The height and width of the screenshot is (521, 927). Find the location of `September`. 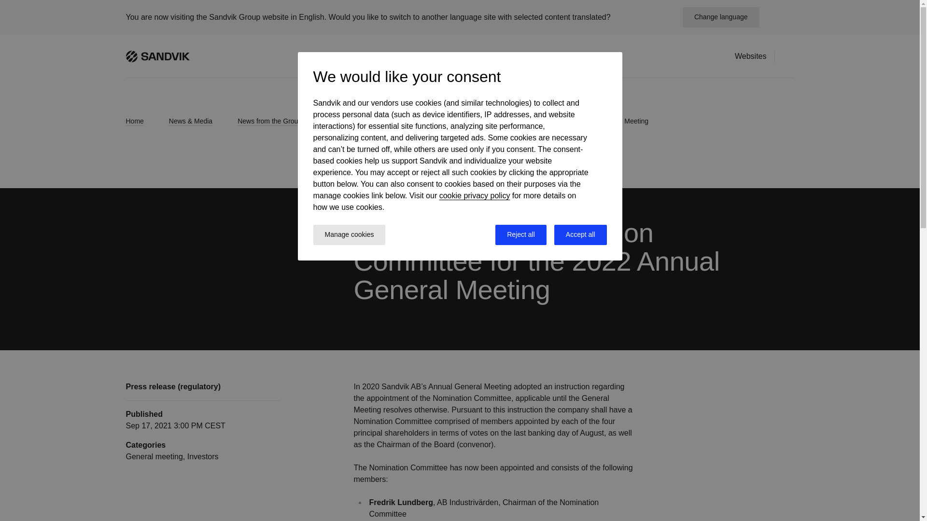

September is located at coordinates (392, 121).